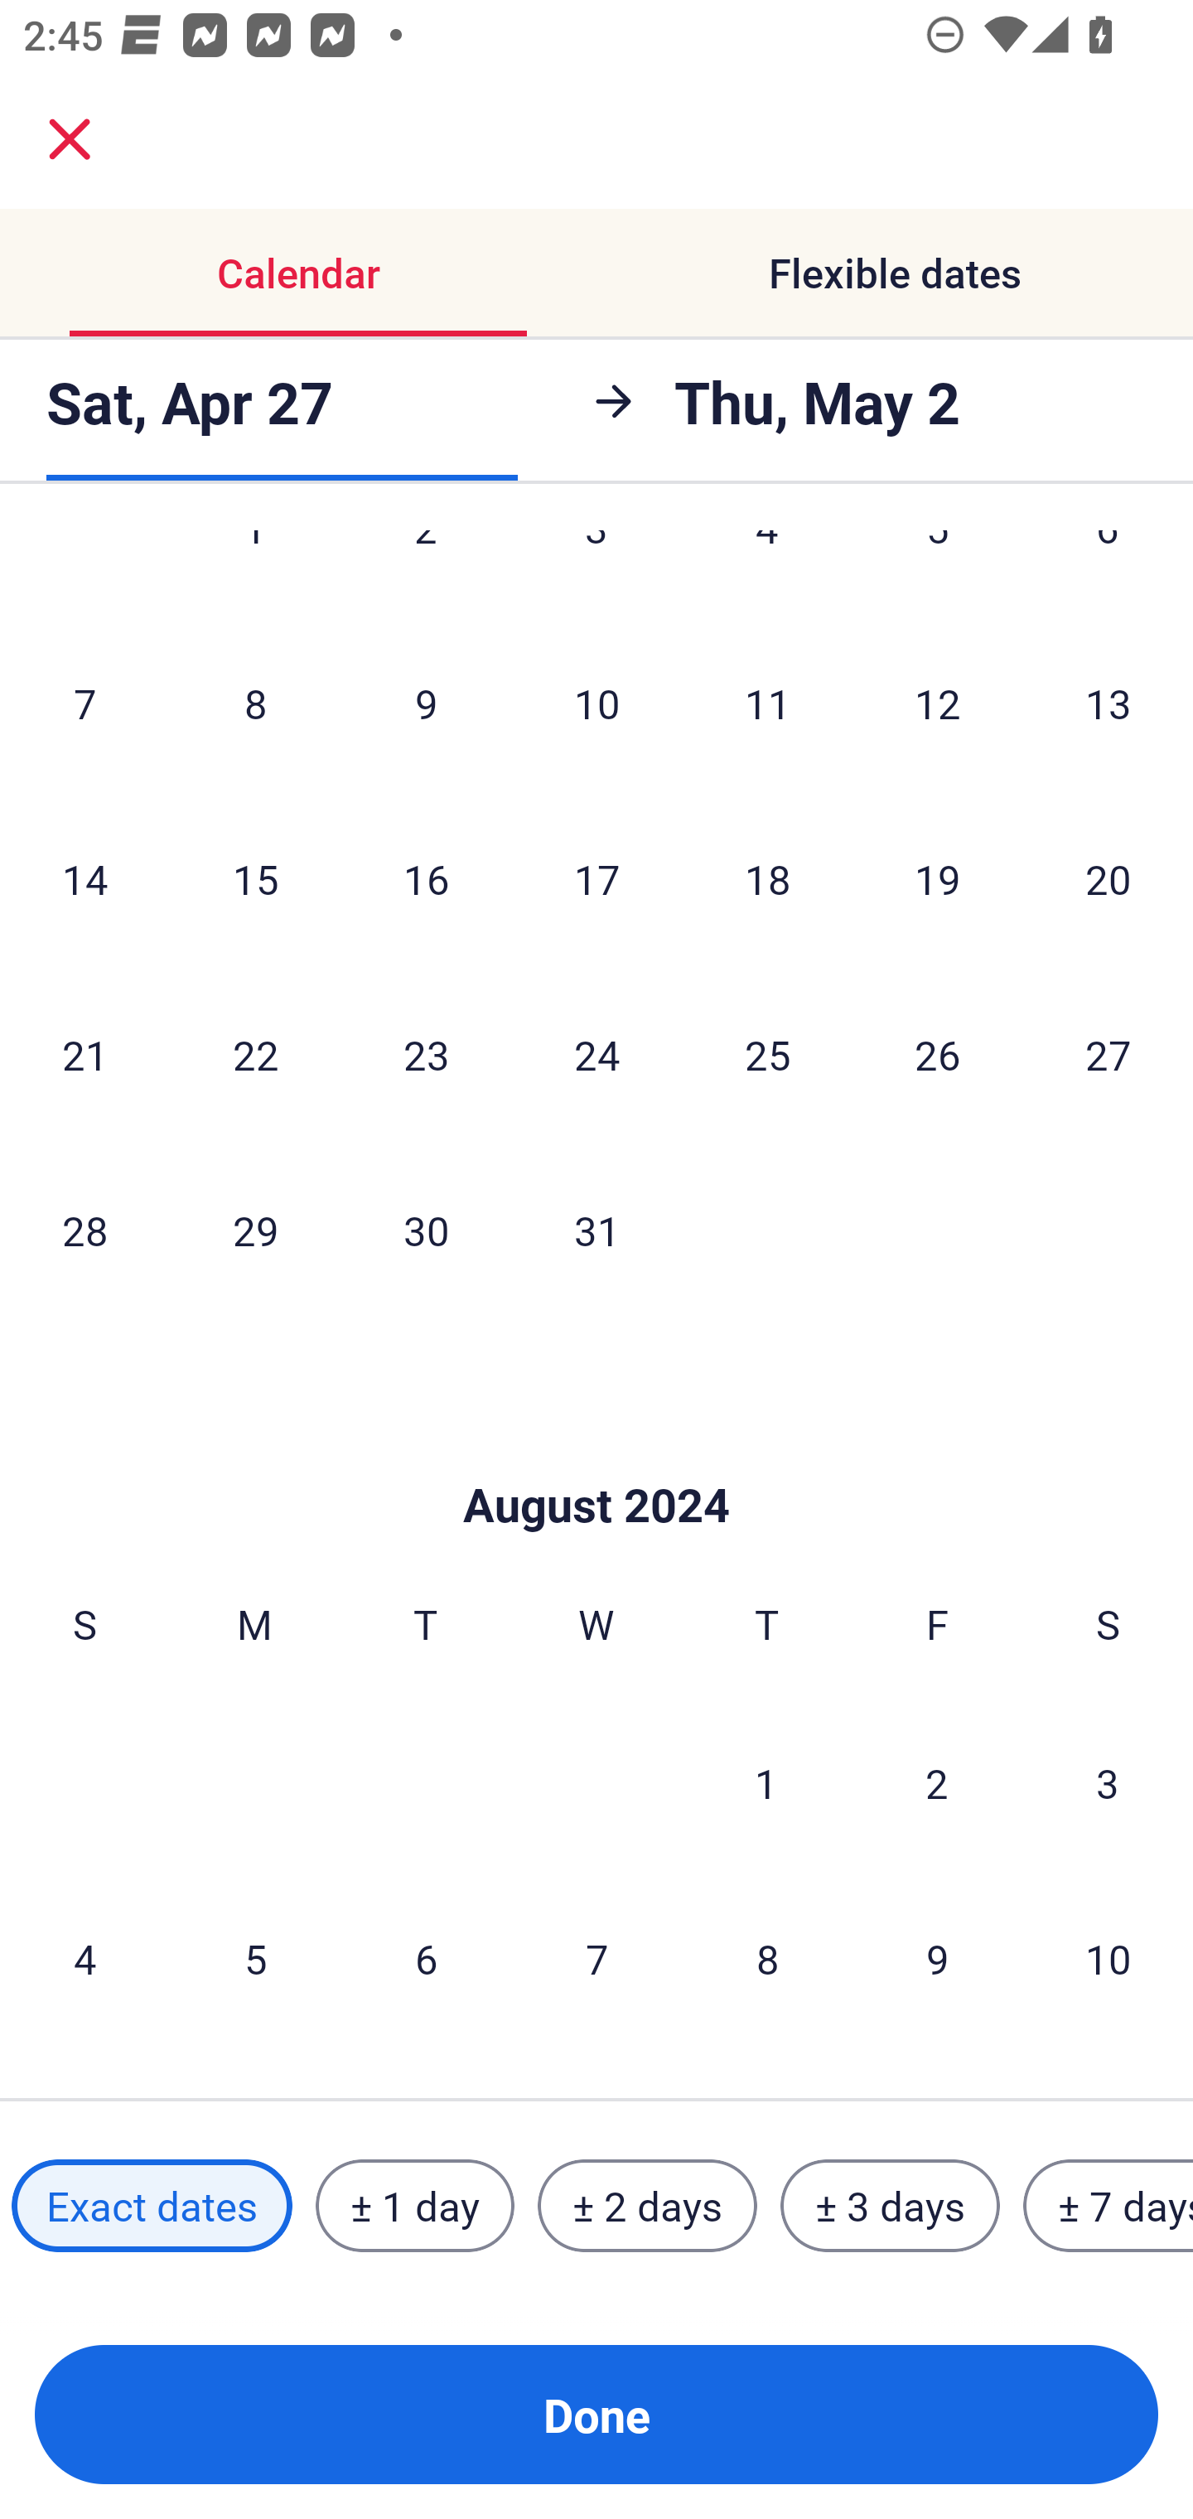  I want to click on 8 Thursday, August 8, 2024, so click(767, 1958).